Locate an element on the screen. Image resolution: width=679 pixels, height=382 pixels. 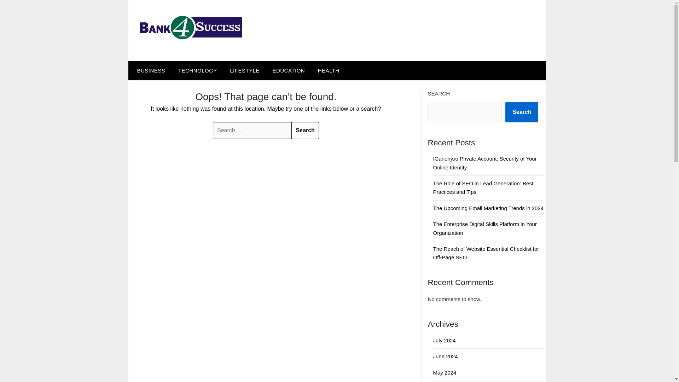
Search is located at coordinates (305, 130).